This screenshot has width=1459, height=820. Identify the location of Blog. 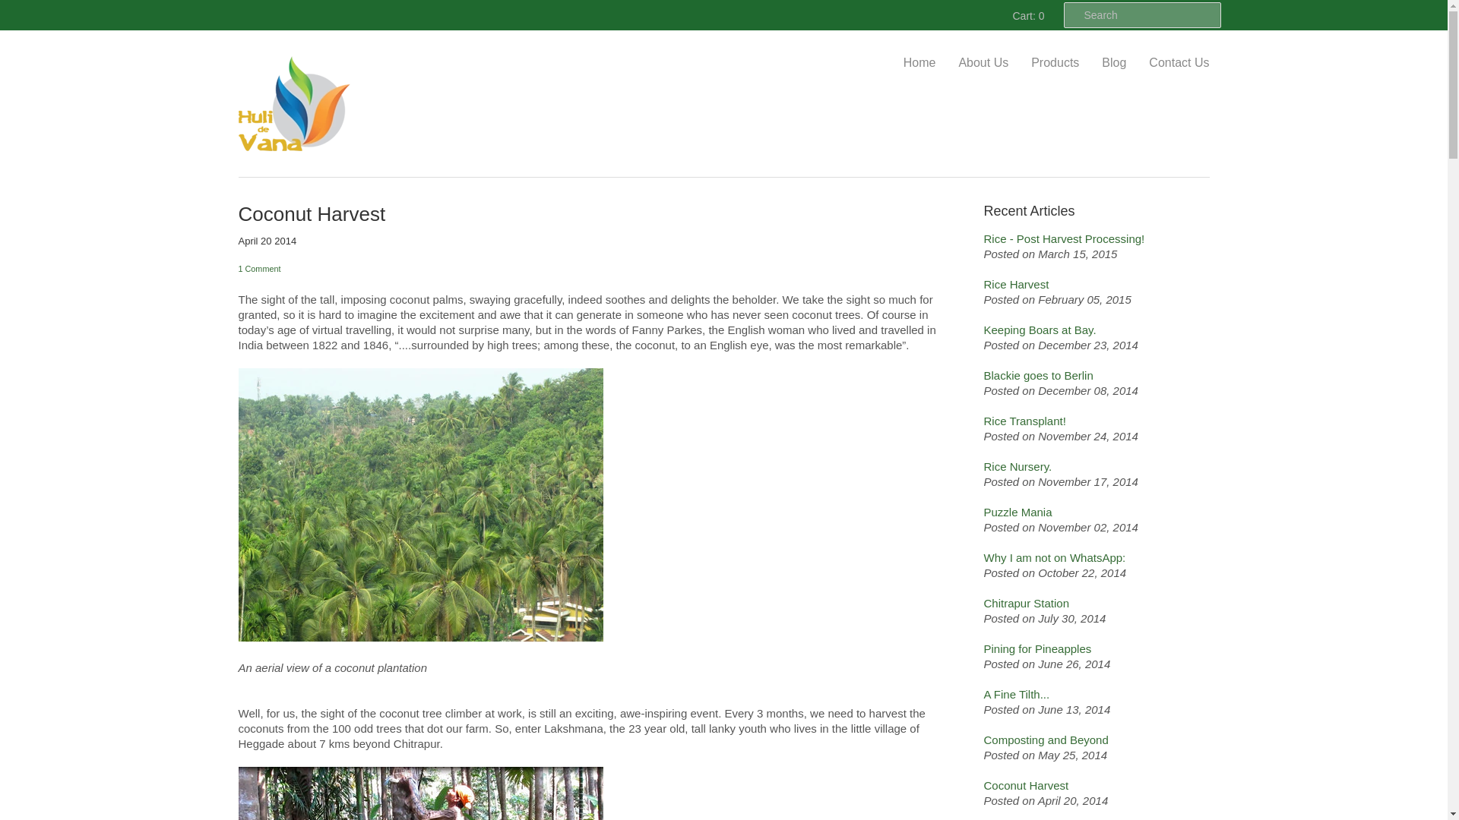
(1103, 63).